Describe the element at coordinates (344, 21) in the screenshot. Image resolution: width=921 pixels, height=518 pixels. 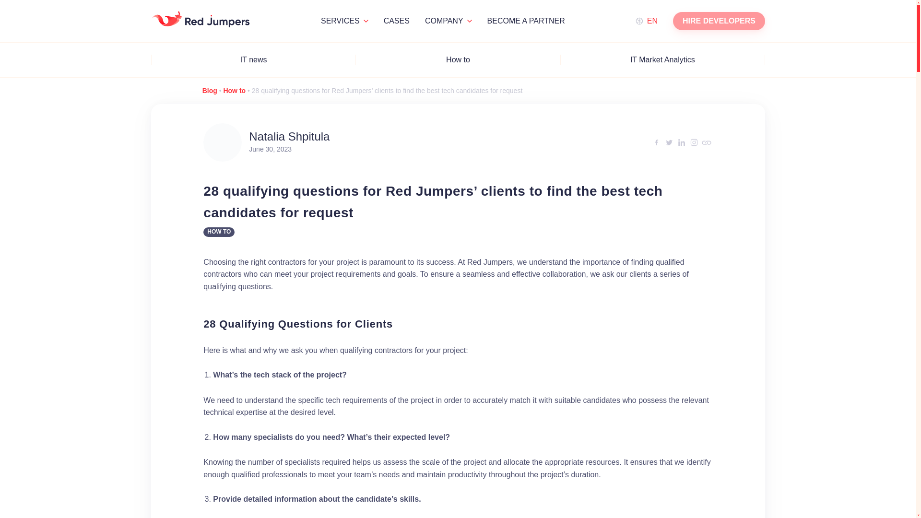
I see `SERVICES` at that location.